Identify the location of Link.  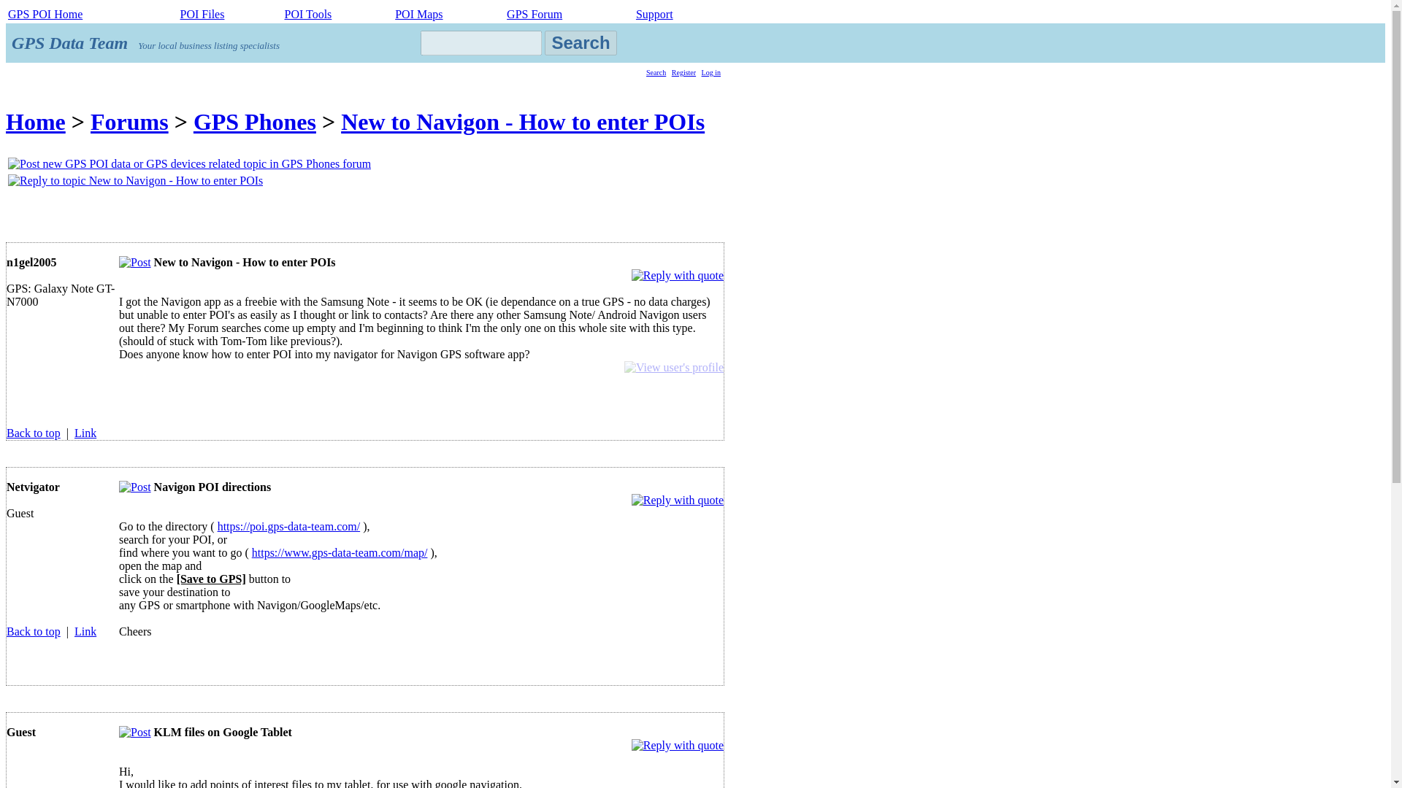
(85, 433).